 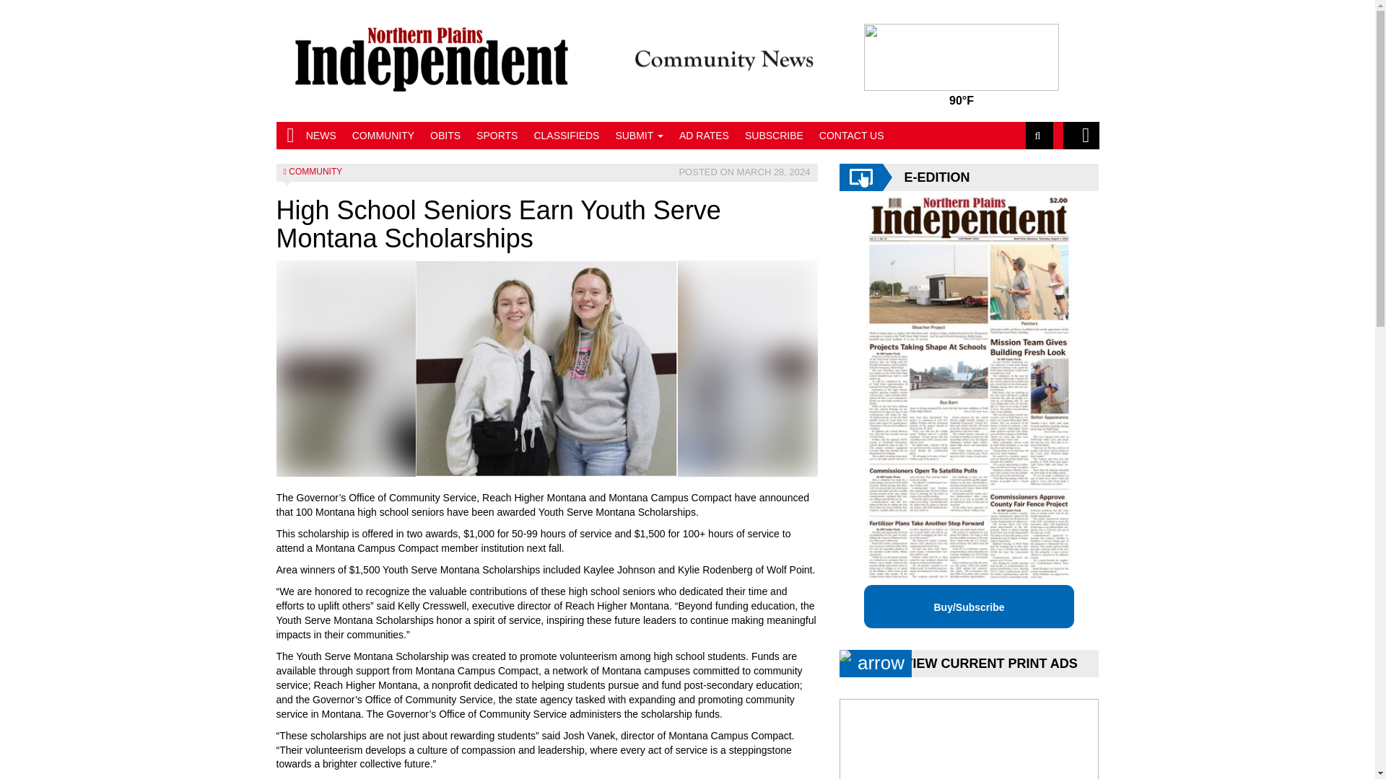 I want to click on COMMUNITY, so click(x=383, y=136).